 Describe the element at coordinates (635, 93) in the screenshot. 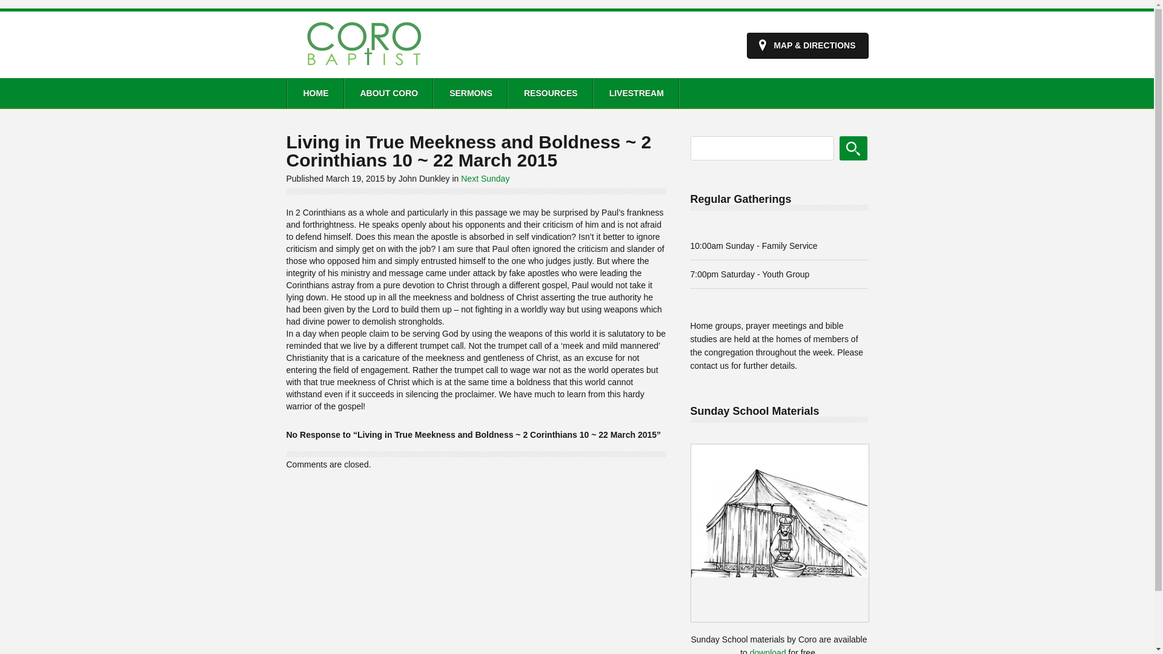

I see `LIVESTREAM` at that location.